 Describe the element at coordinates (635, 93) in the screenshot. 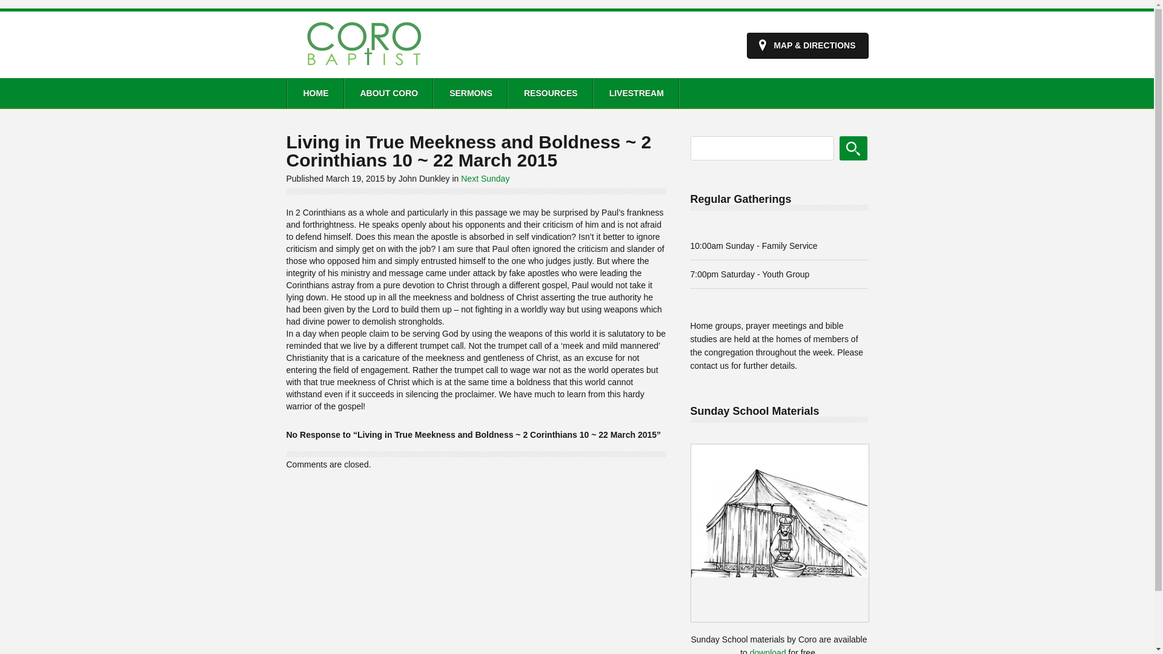

I see `LIVESTREAM` at that location.